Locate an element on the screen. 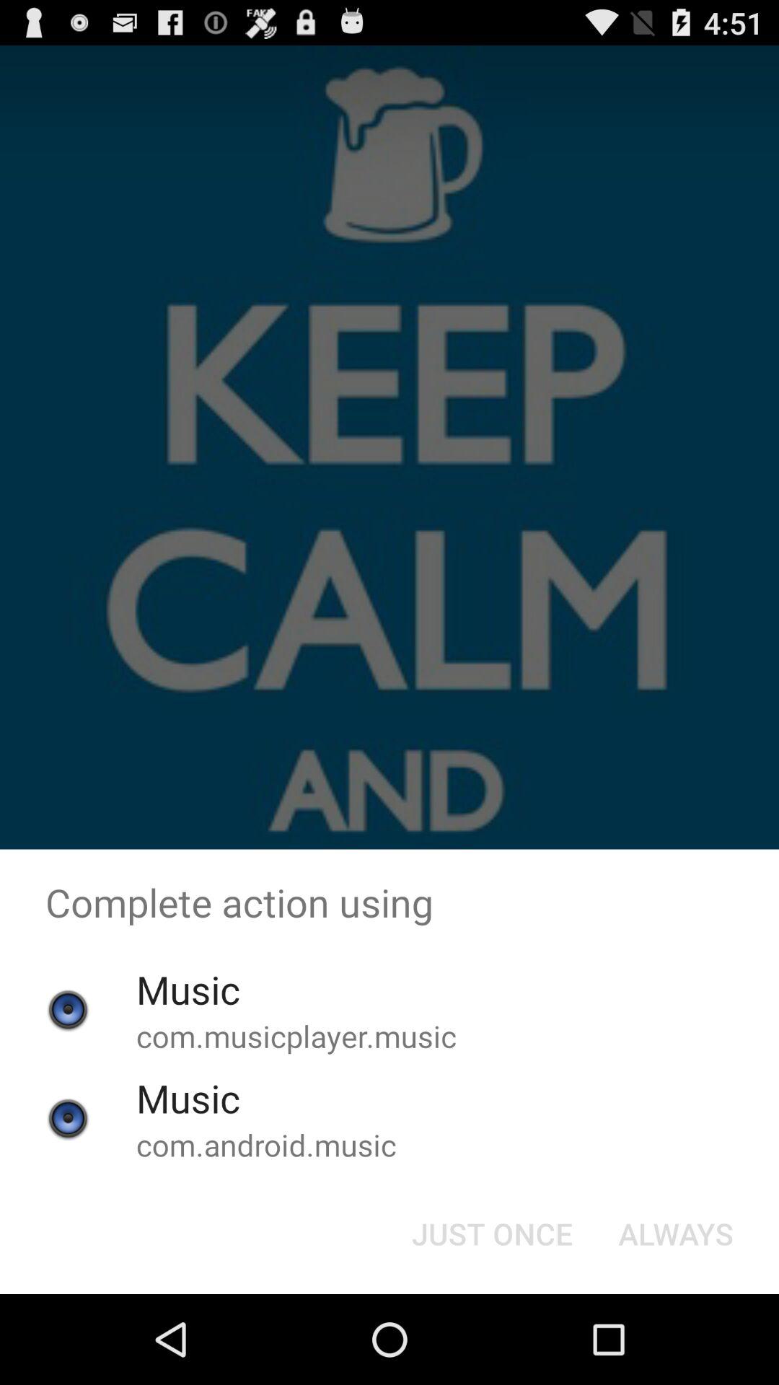 The image size is (779, 1385). choose app below complete action using is located at coordinates (675, 1234).